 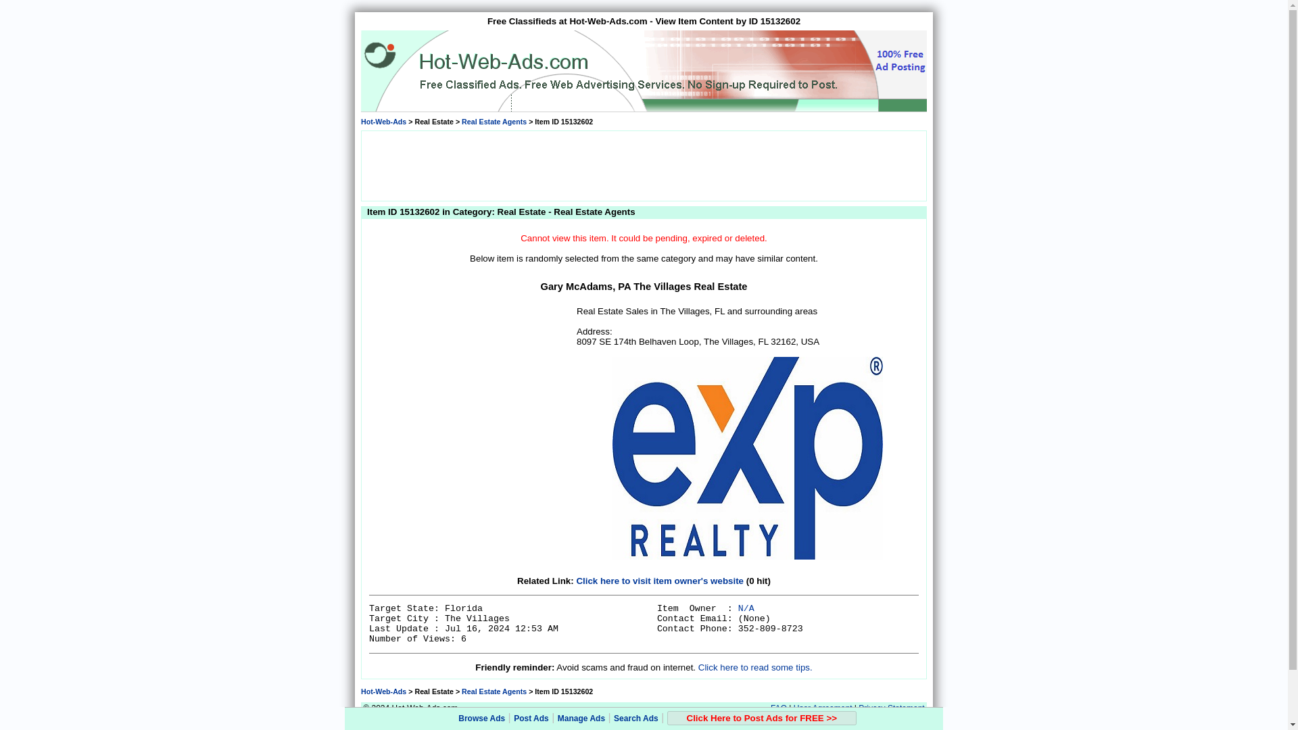 I want to click on INNetAds.com, so click(x=692, y=723).